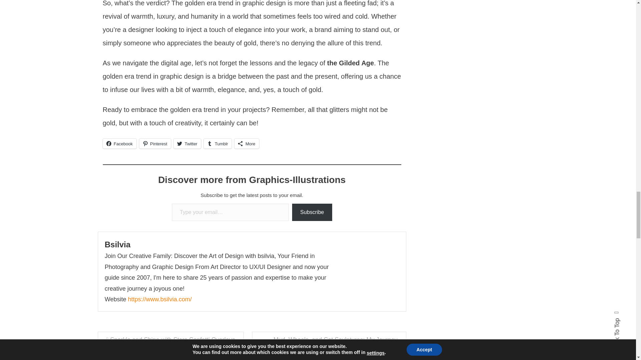 This screenshot has height=360, width=641. I want to click on Twitter, so click(187, 143).